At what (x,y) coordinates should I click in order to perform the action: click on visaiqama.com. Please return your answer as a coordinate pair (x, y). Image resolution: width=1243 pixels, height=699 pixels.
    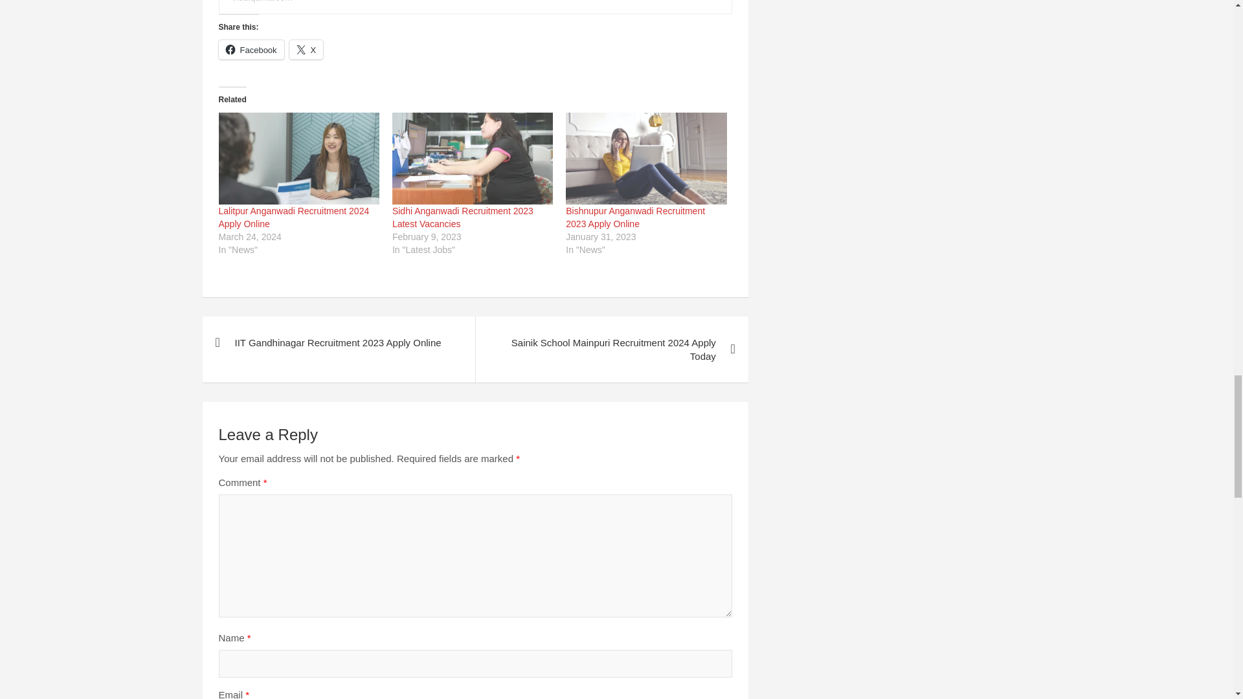
    Looking at the image, I should click on (262, 1).